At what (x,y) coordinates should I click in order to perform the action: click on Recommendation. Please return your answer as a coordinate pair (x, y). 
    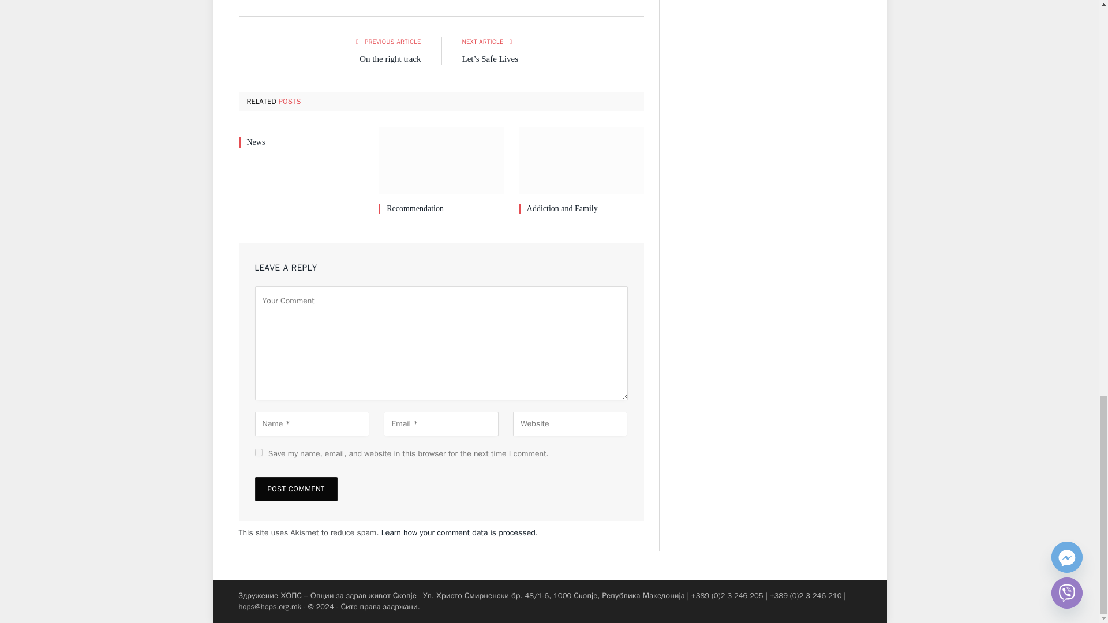
    Looking at the image, I should click on (441, 160).